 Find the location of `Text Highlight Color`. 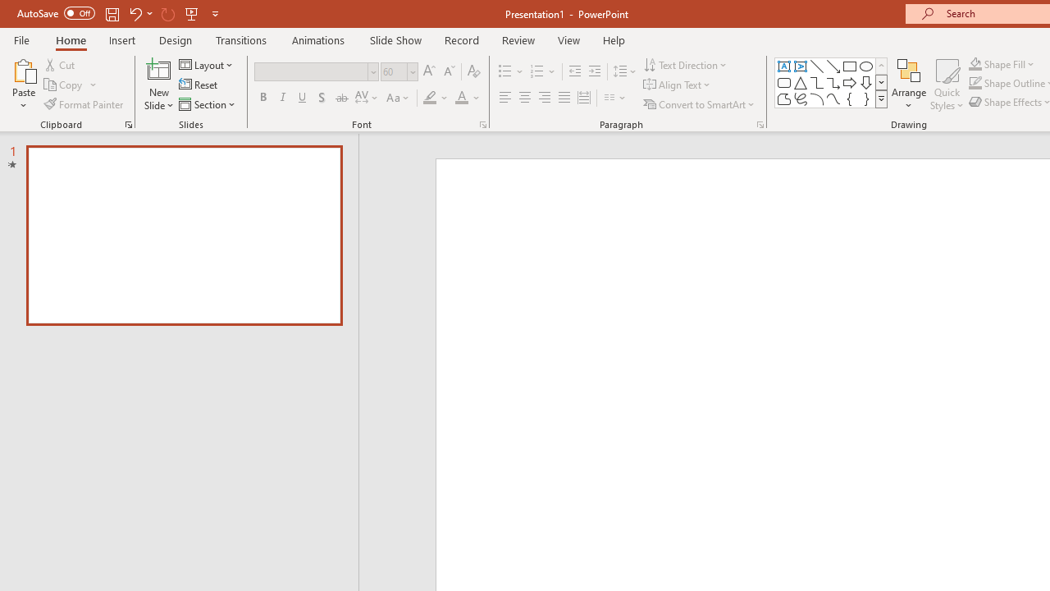

Text Highlight Color is located at coordinates (436, 98).